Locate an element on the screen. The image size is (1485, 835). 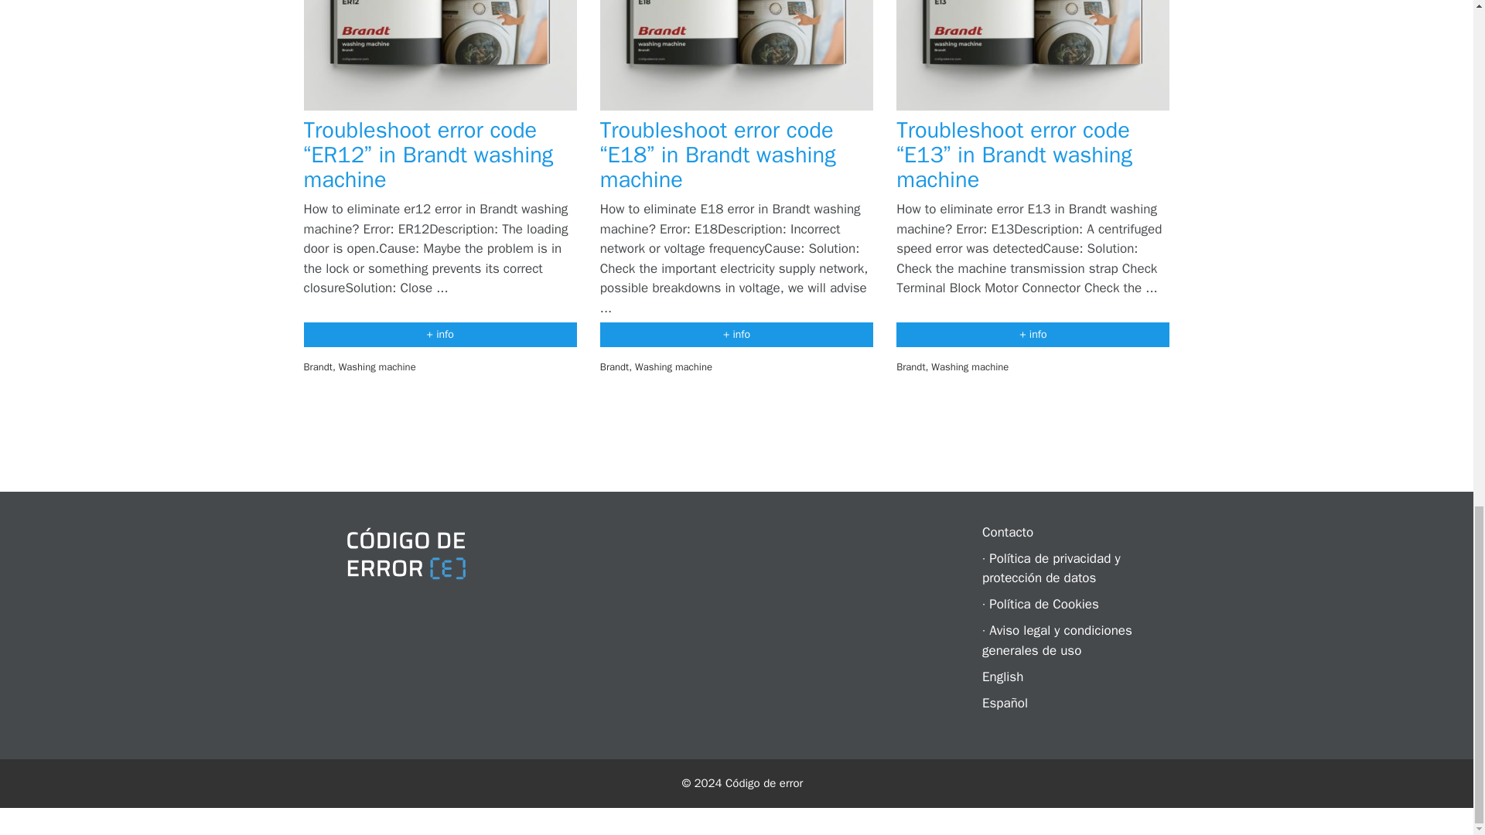
Washing machine is located at coordinates (377, 366).